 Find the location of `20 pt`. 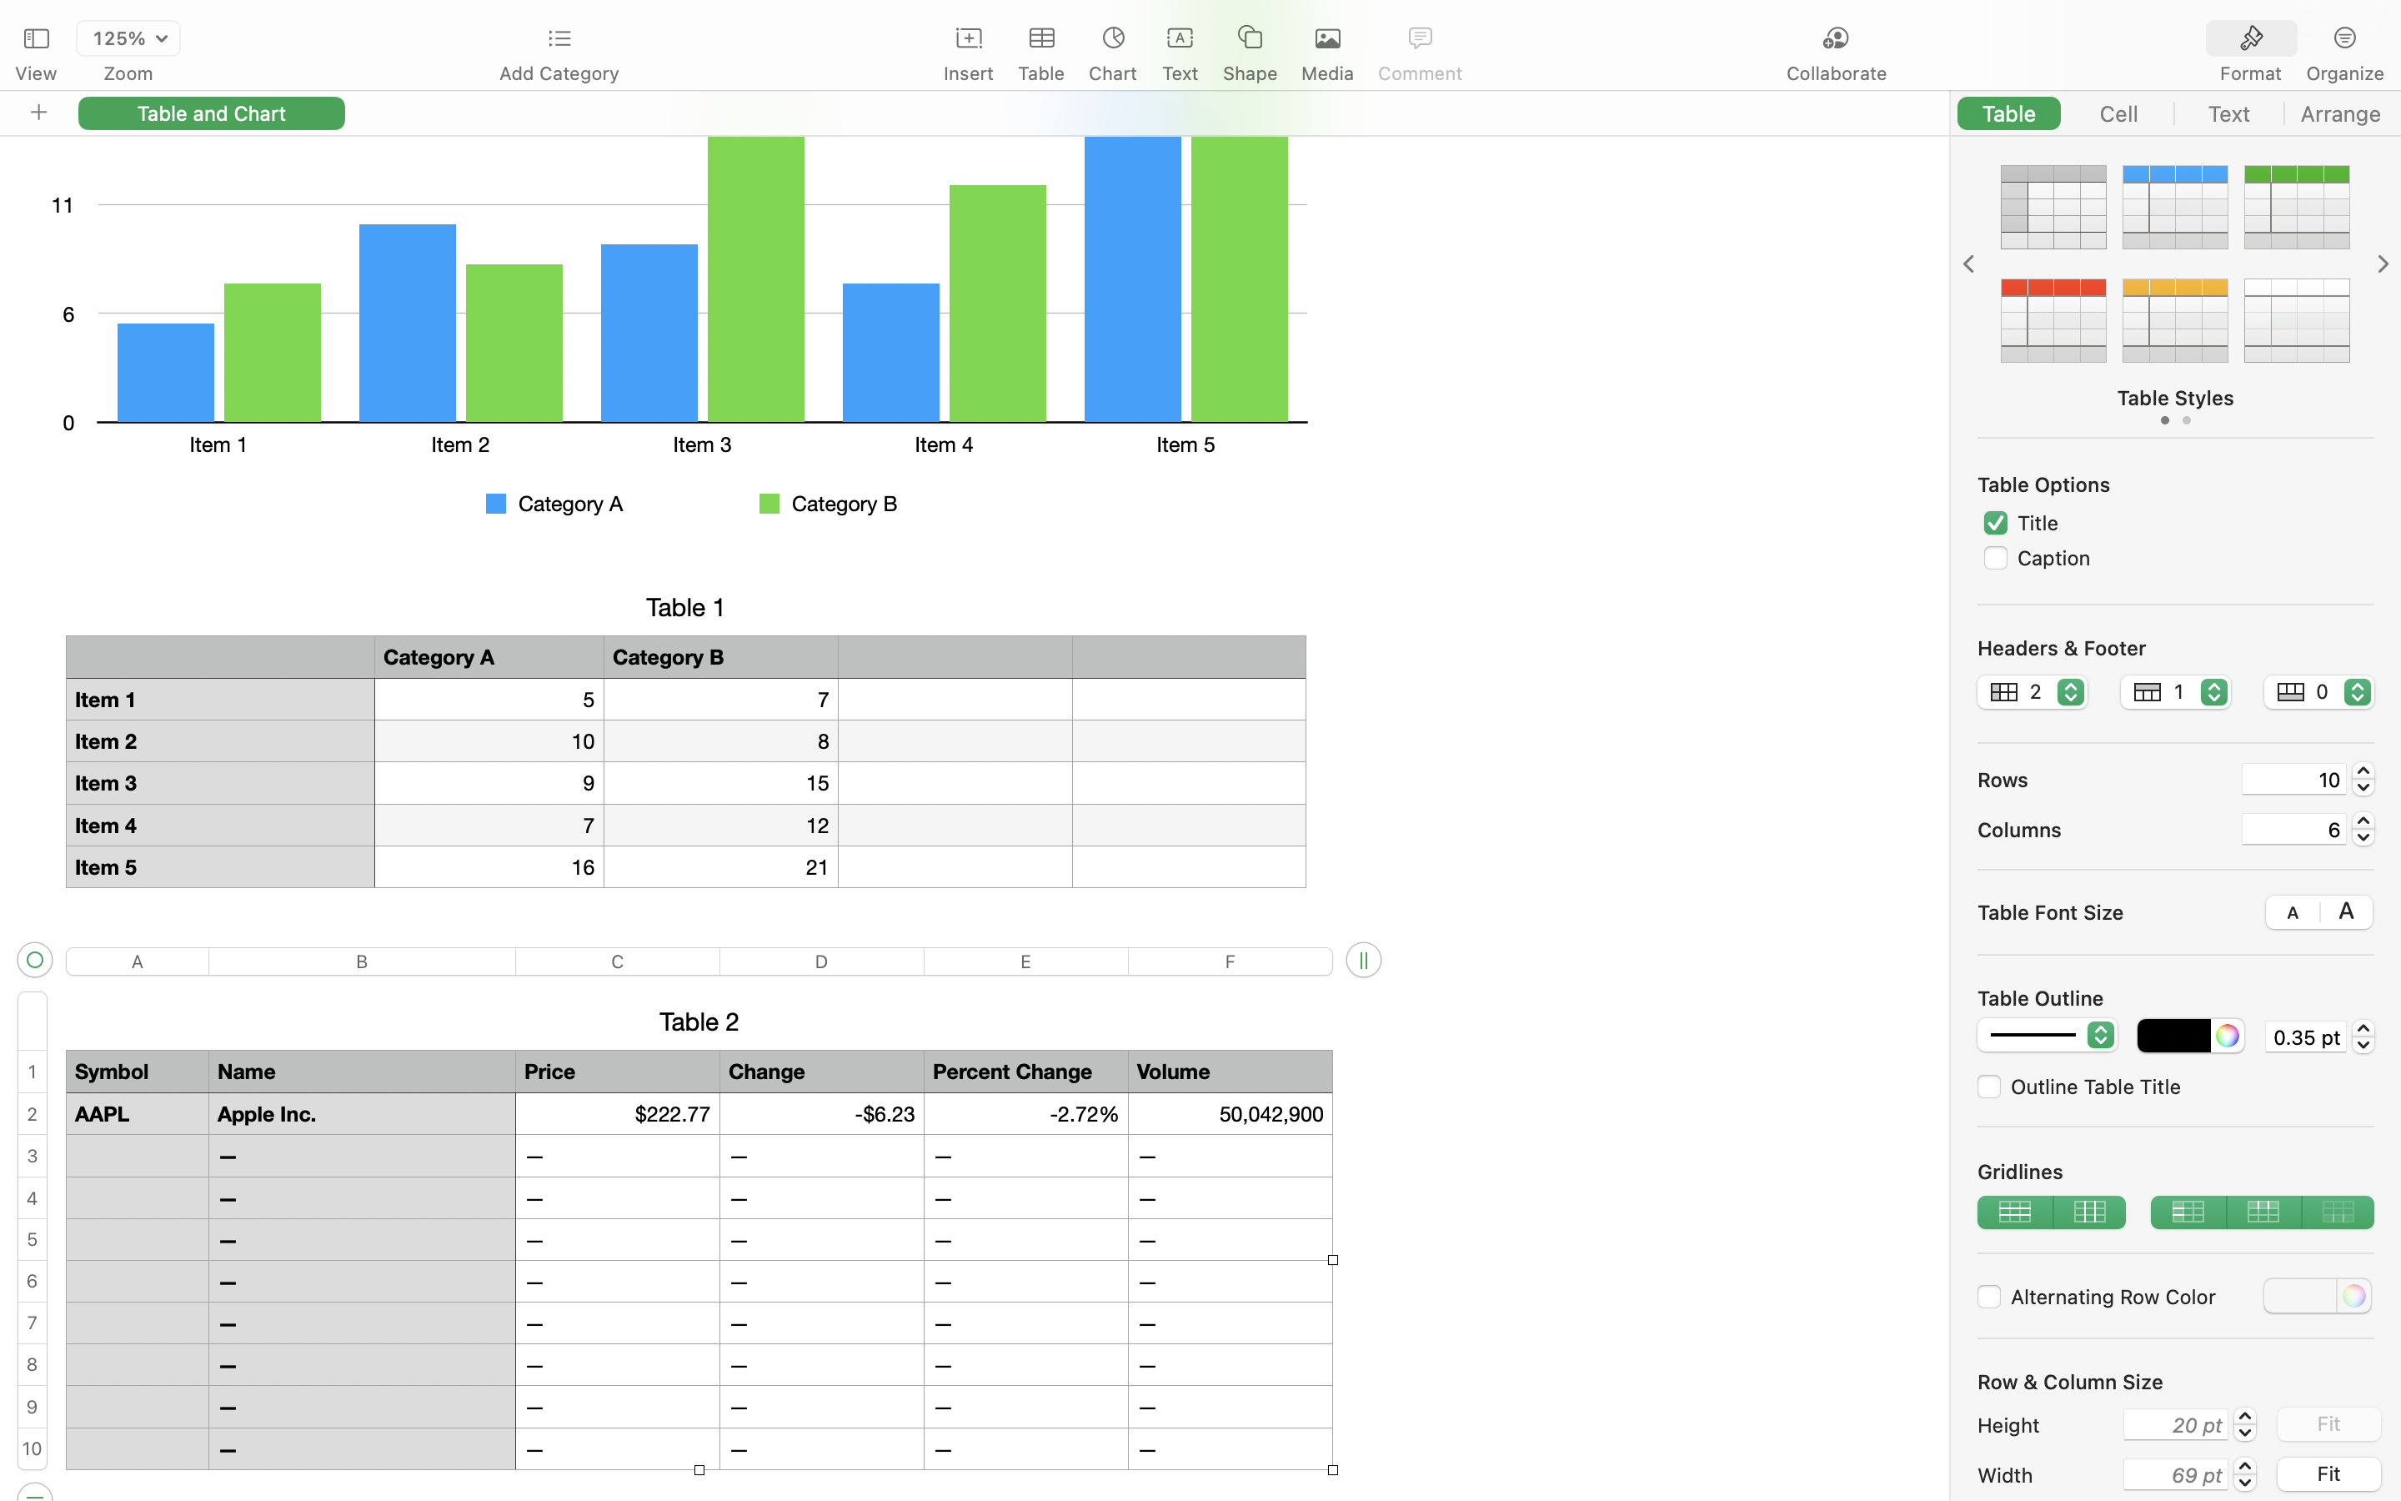

20 pt is located at coordinates (2176, 1424).